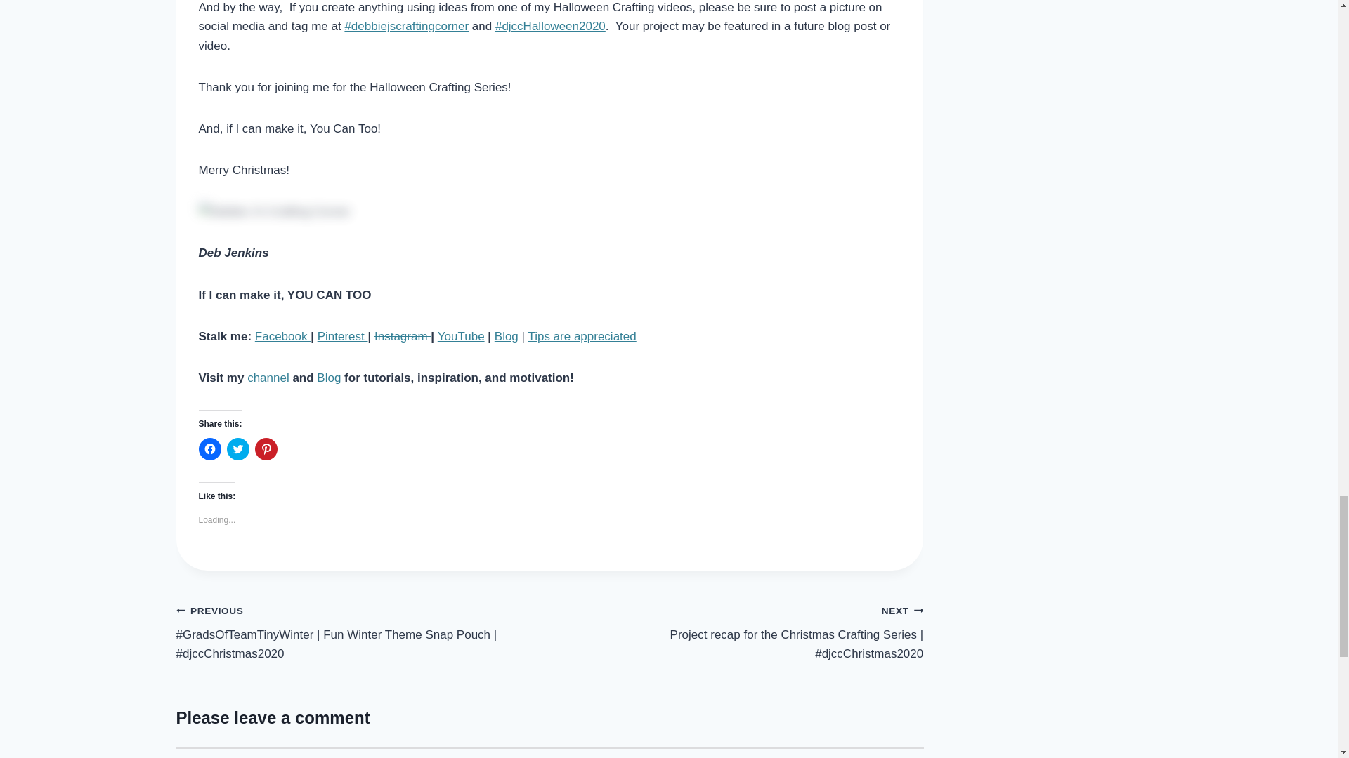 The image size is (1349, 758). What do you see at coordinates (506, 336) in the screenshot?
I see `Blog` at bounding box center [506, 336].